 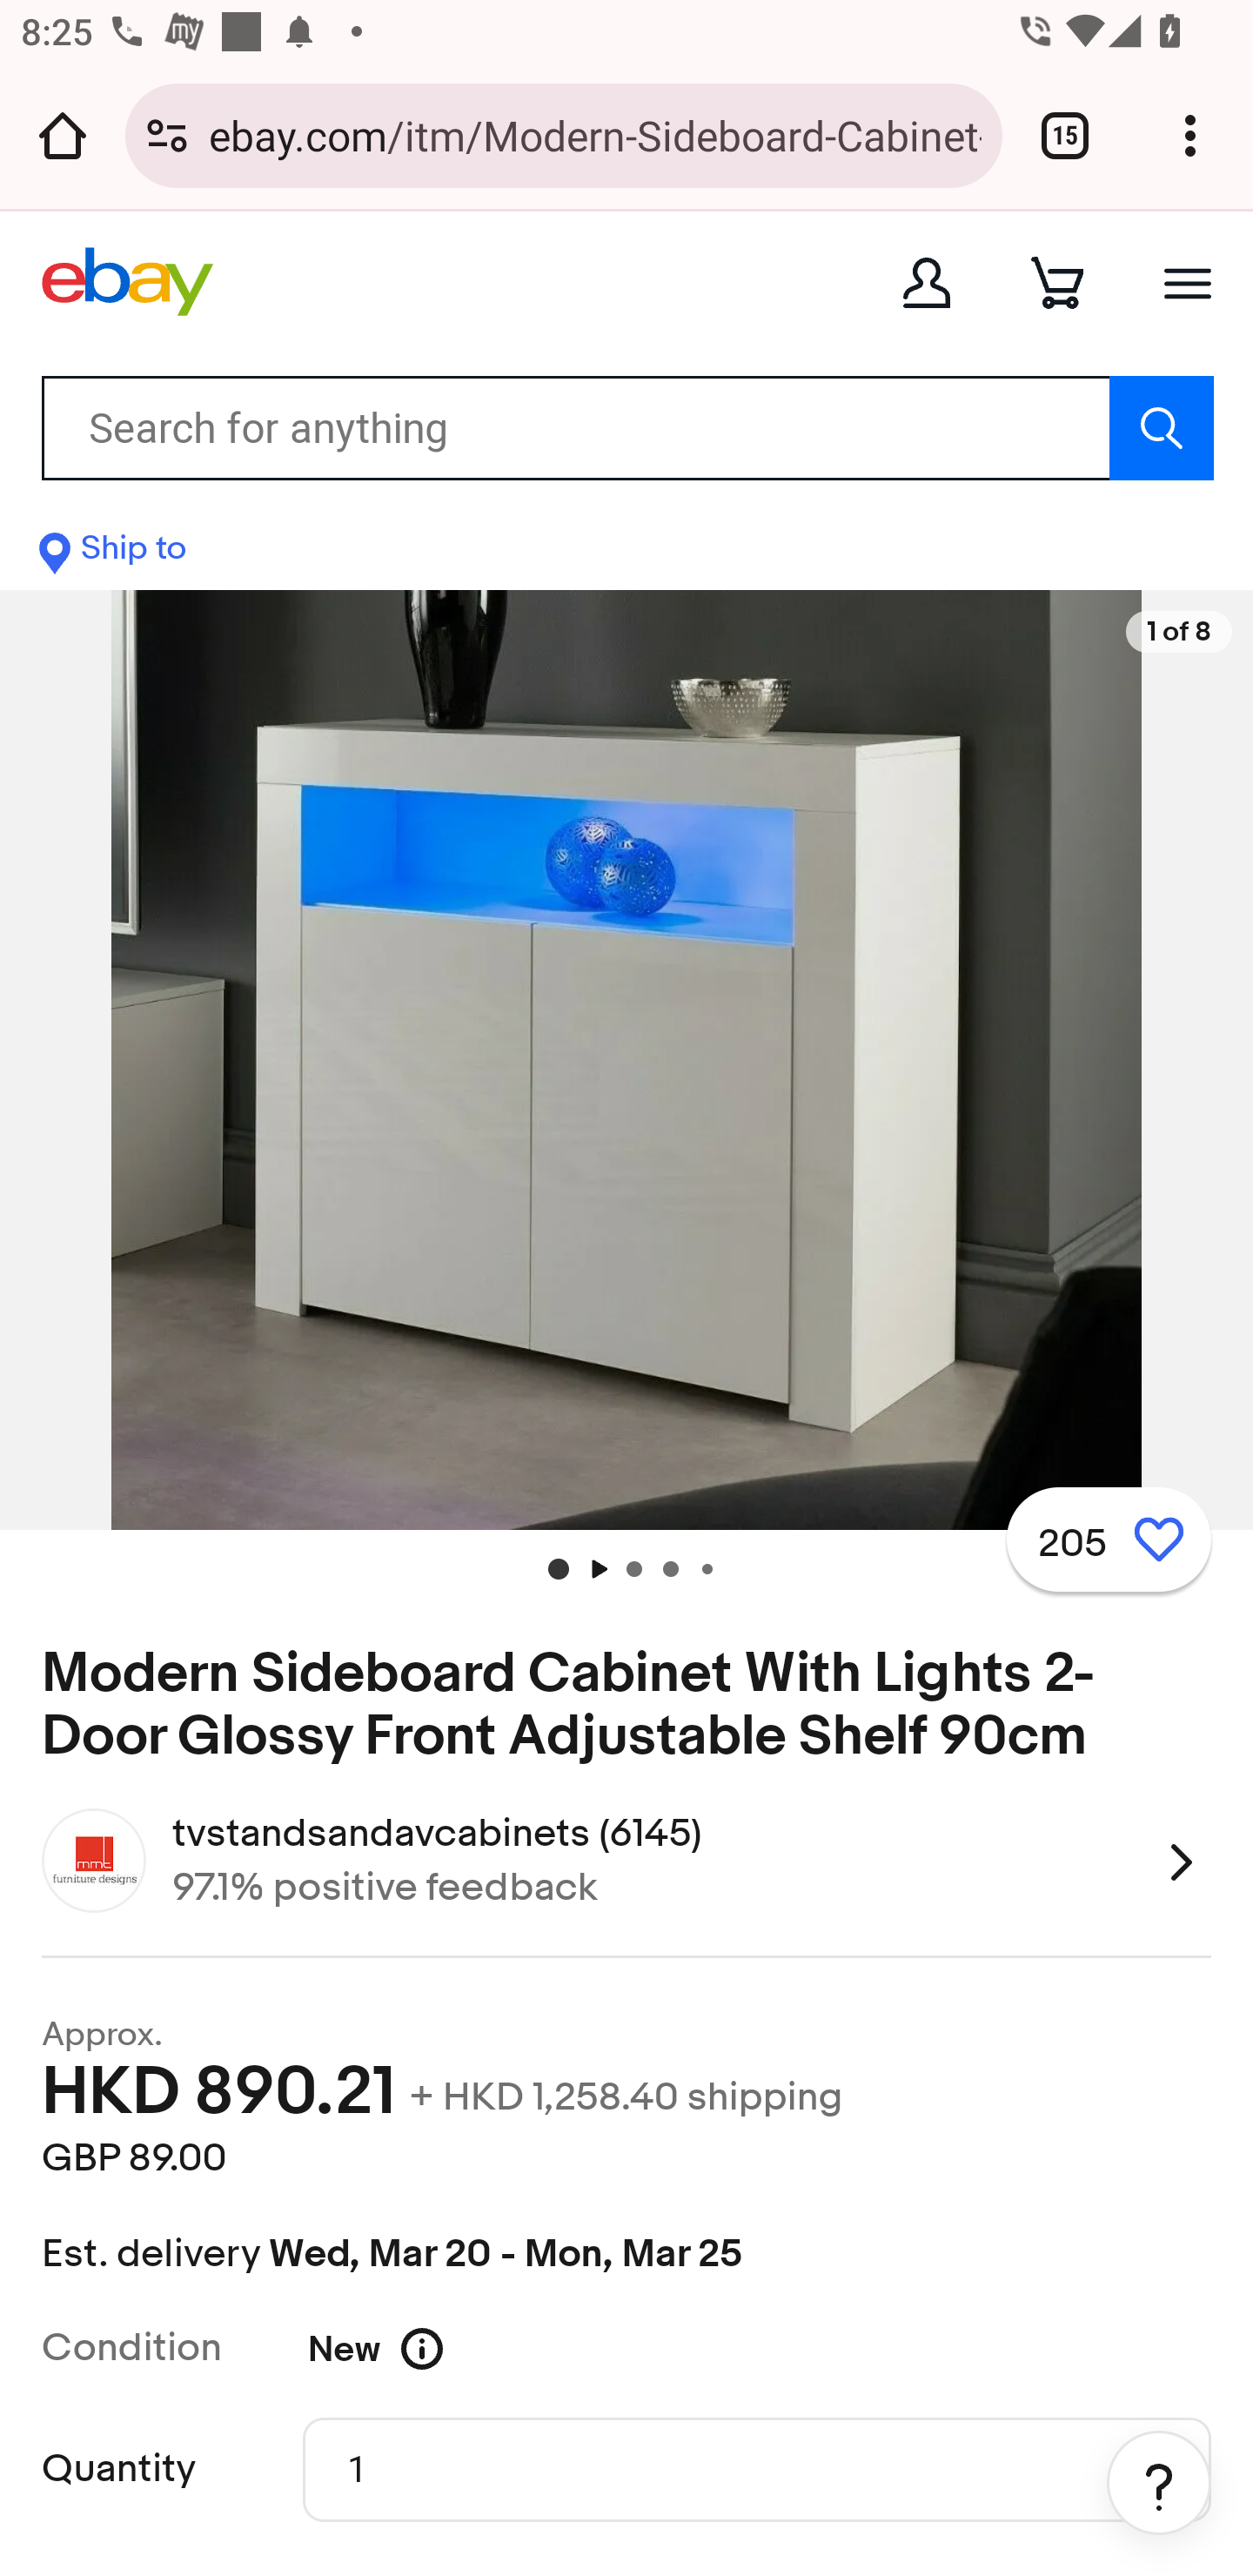 What do you see at coordinates (670, 1568) in the screenshot?
I see `Picture 3 of 7` at bounding box center [670, 1568].